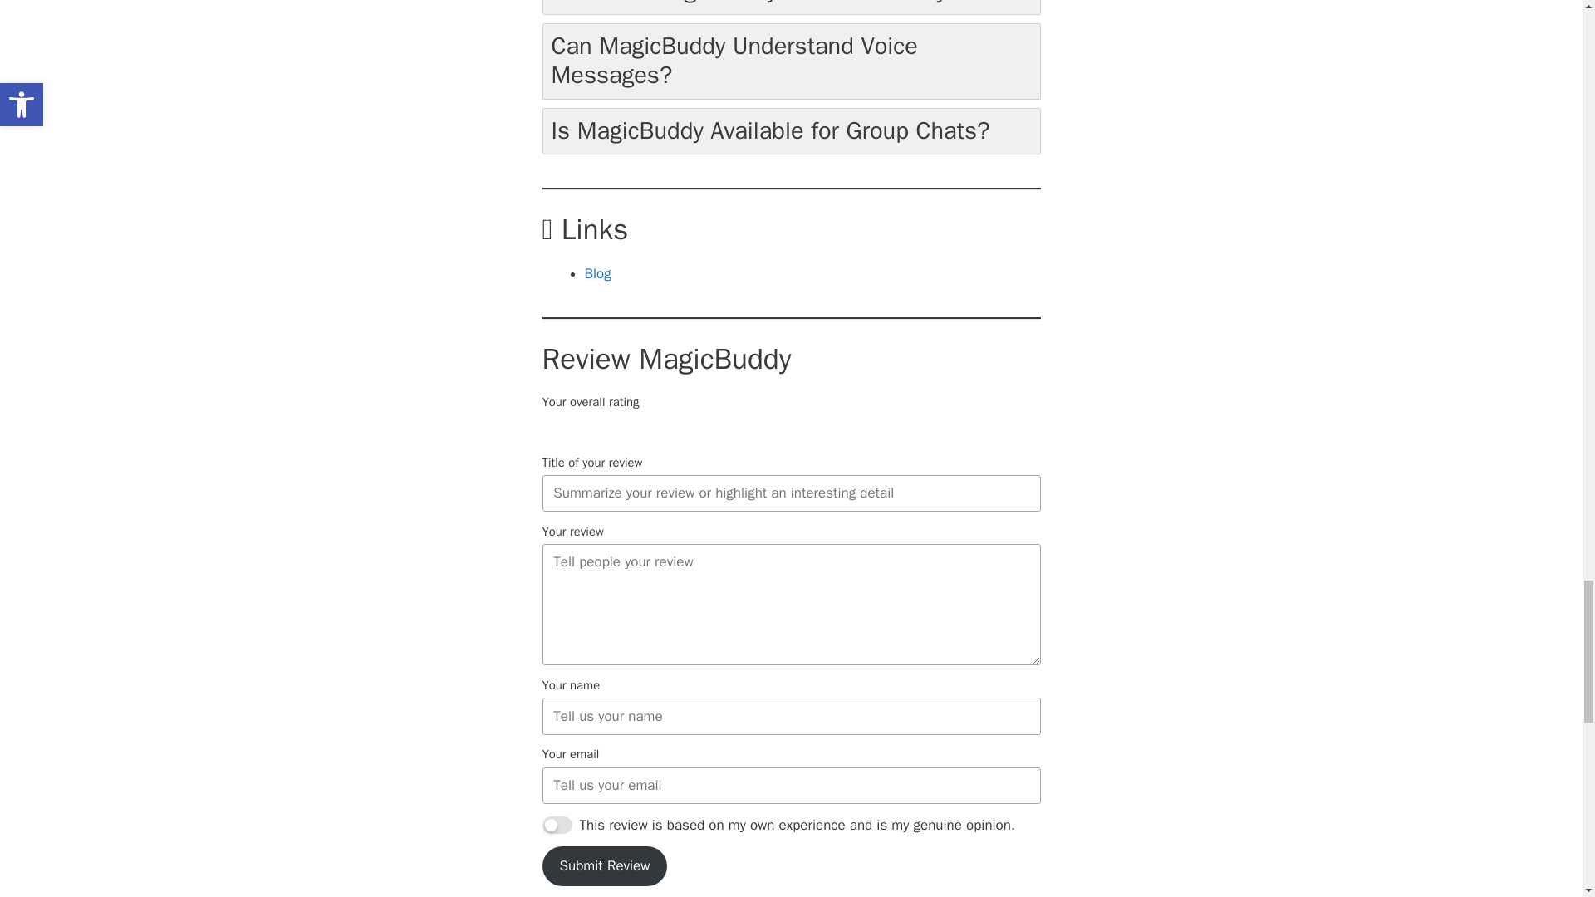  I want to click on 1, so click(557, 825).